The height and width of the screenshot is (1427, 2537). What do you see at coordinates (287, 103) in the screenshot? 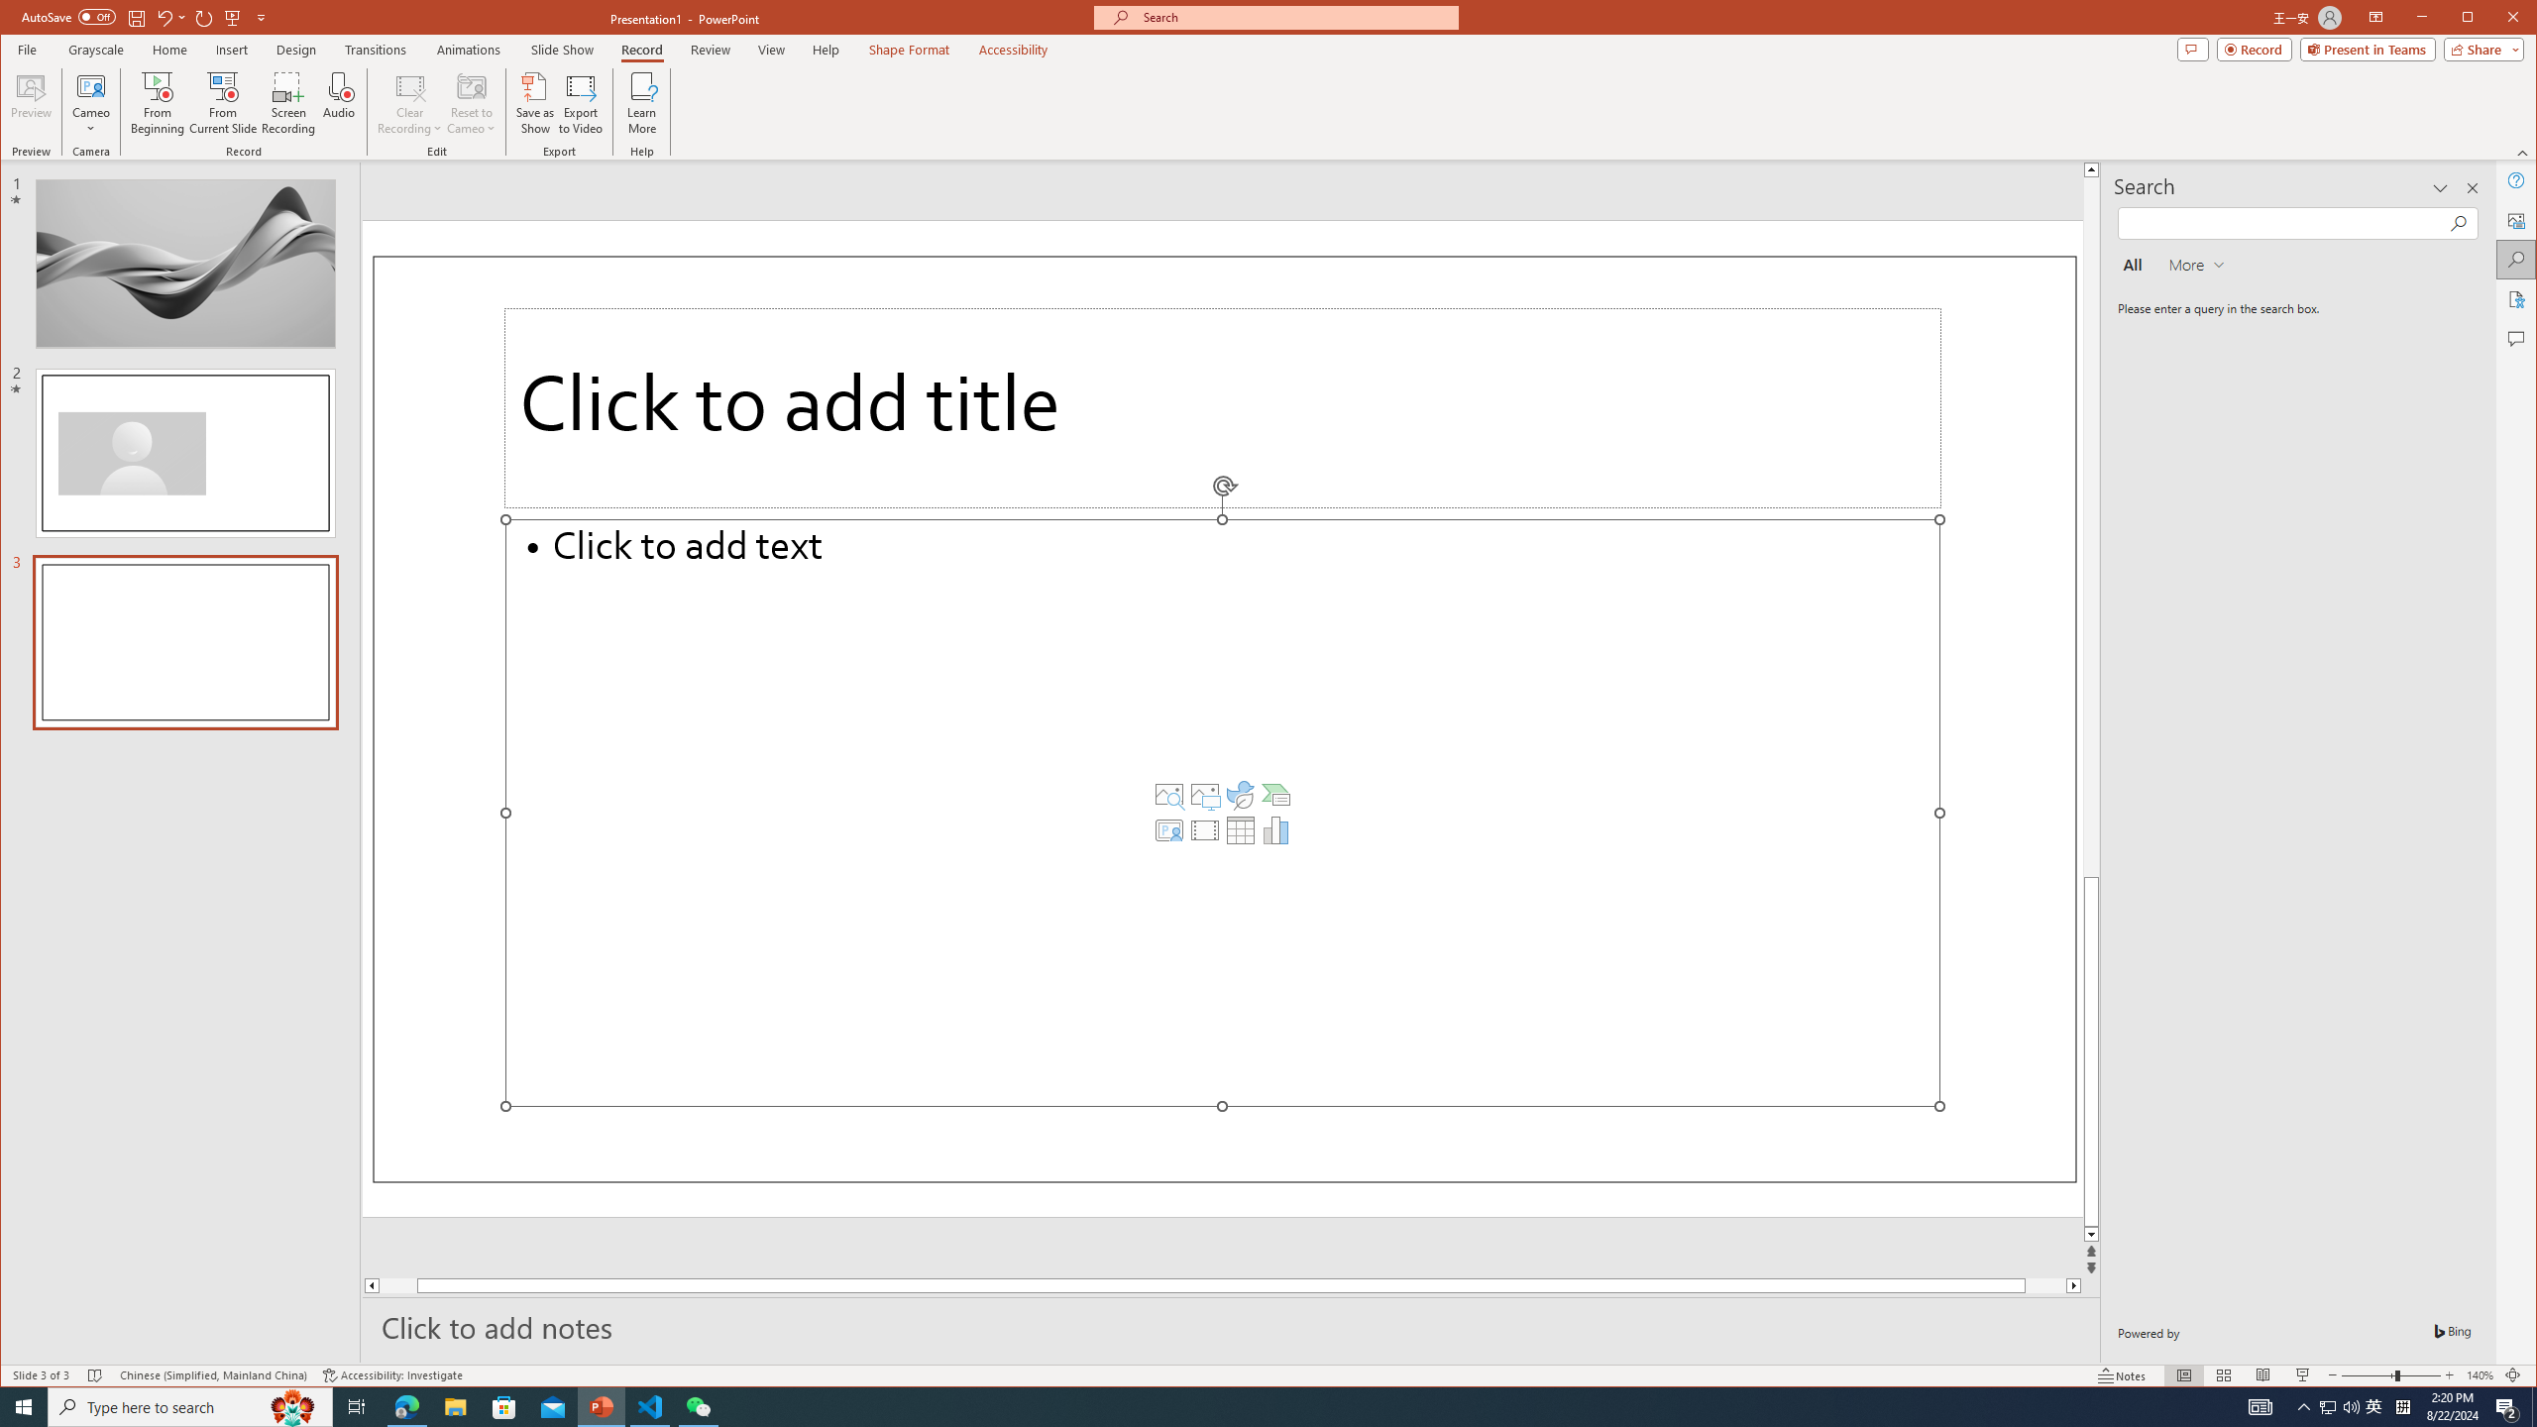
I see `Screen Recording` at bounding box center [287, 103].